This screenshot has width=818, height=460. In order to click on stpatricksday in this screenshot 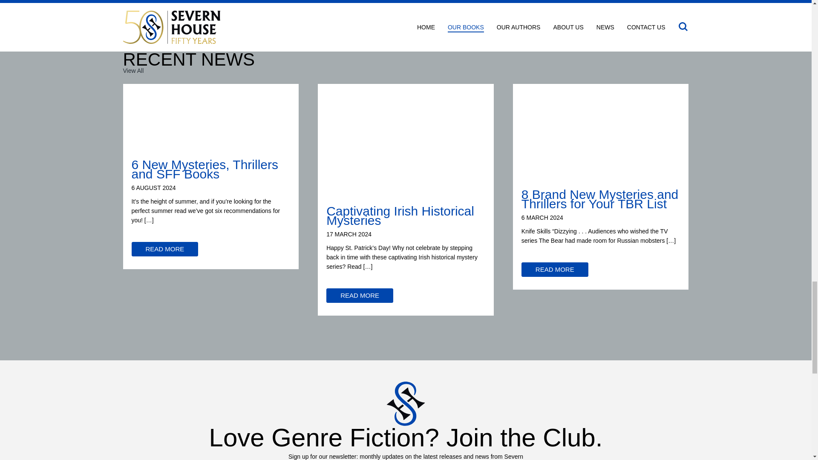, I will do `click(210, 122)`.